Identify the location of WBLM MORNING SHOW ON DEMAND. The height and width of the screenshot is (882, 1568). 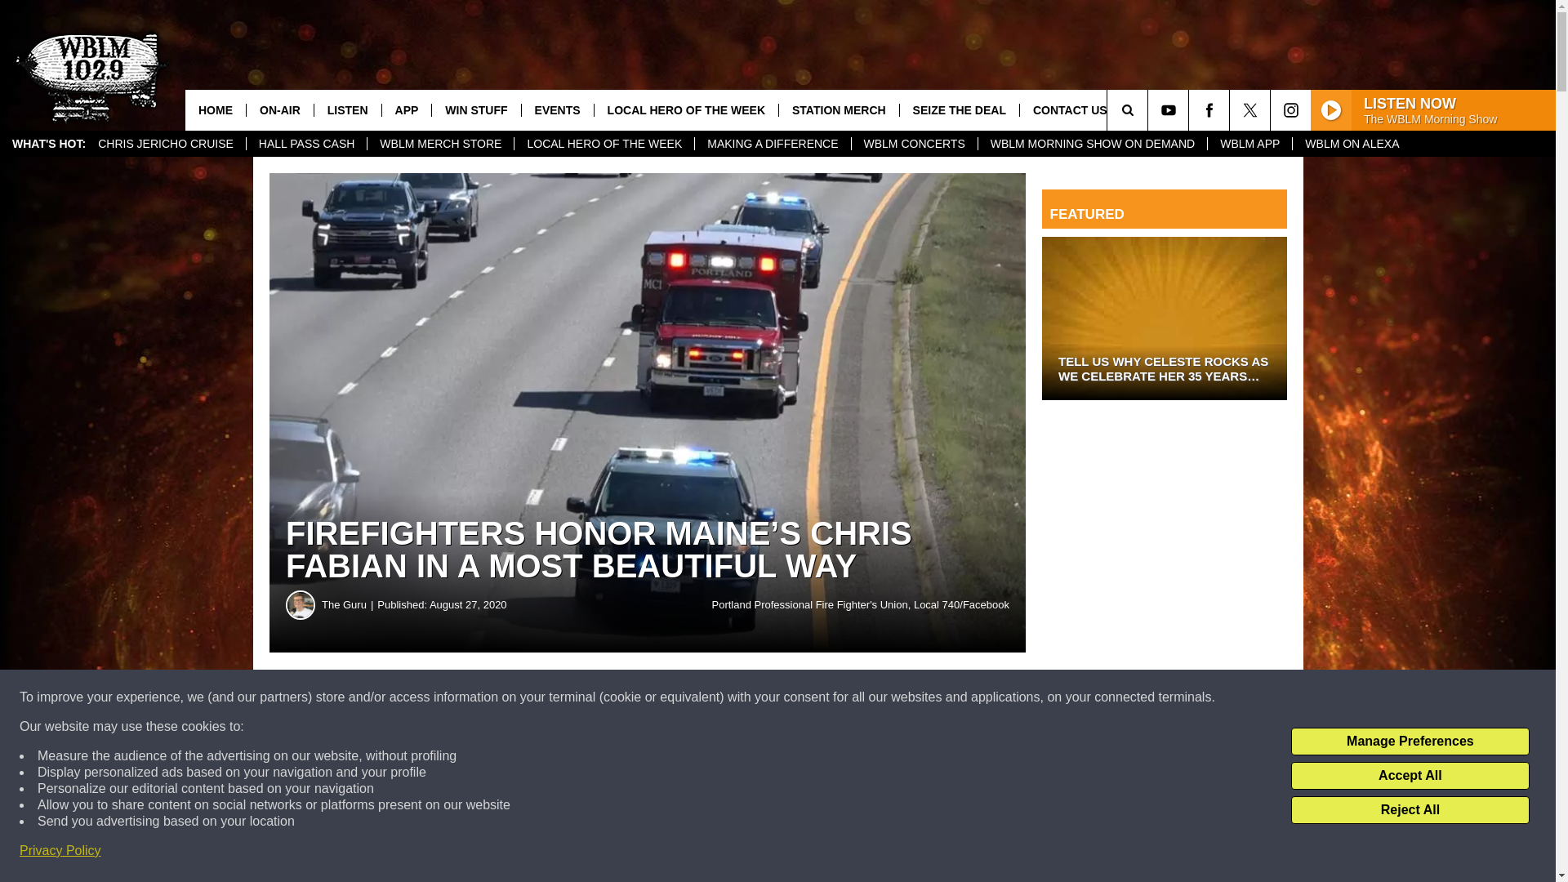
(1092, 144).